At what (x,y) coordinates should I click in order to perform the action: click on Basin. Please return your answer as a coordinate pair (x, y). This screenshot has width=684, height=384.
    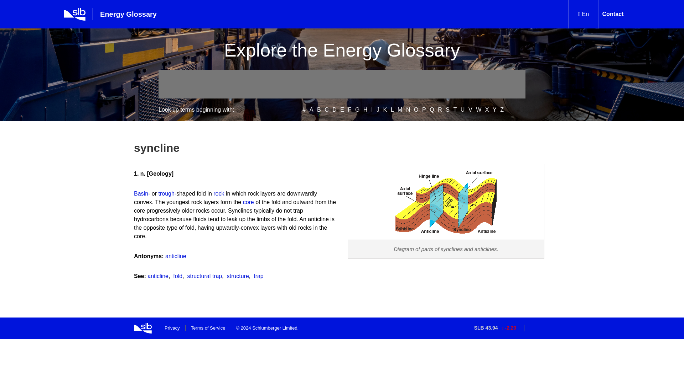
    Looking at the image, I should click on (141, 193).